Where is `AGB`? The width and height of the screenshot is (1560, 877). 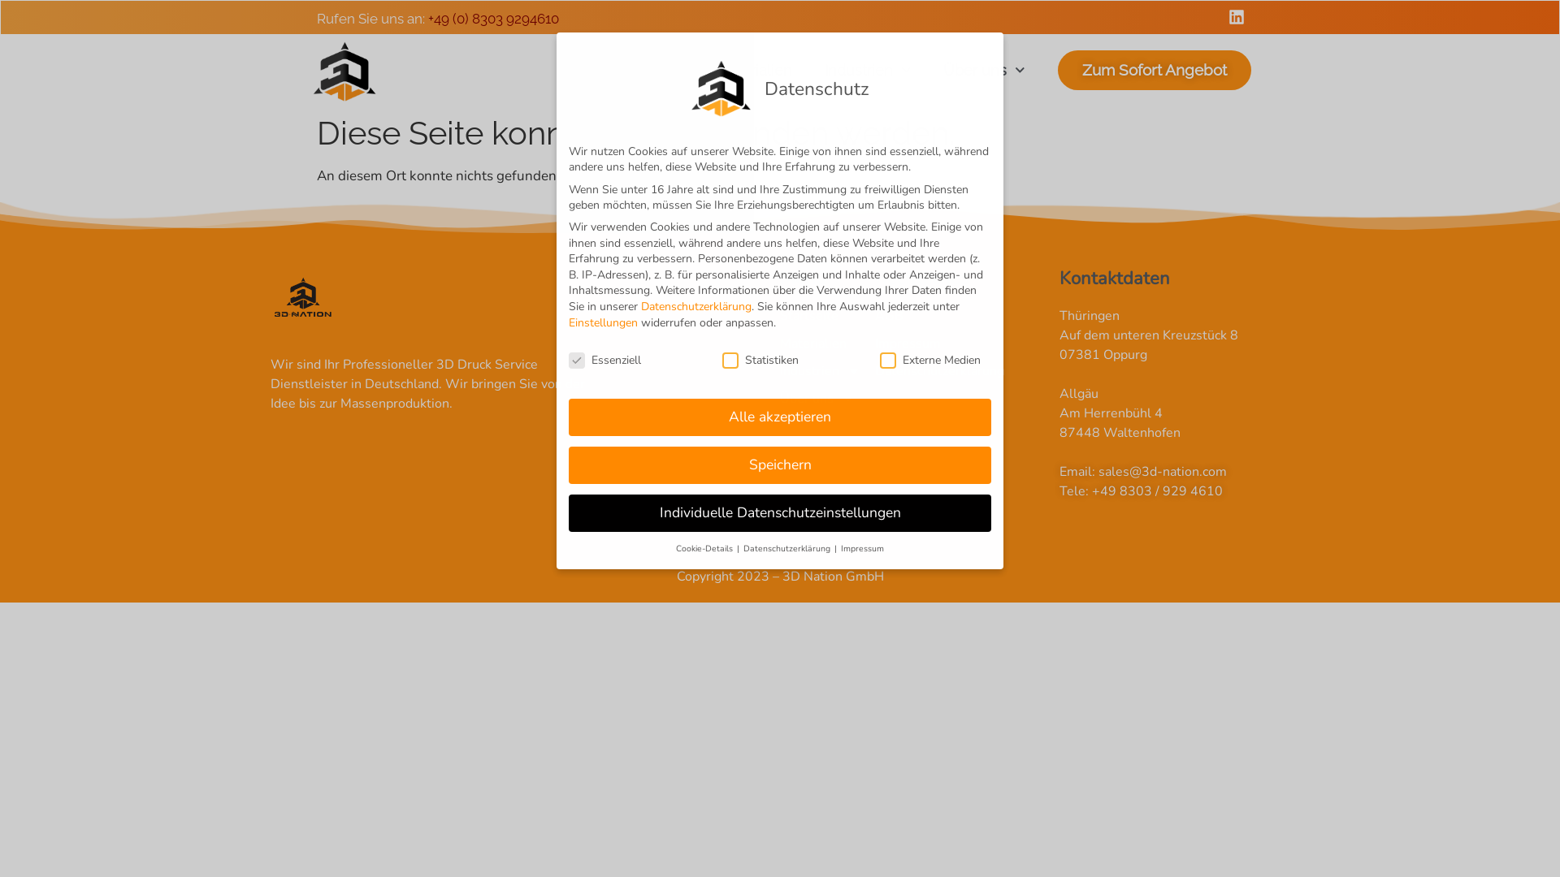 AGB is located at coordinates (967, 315).